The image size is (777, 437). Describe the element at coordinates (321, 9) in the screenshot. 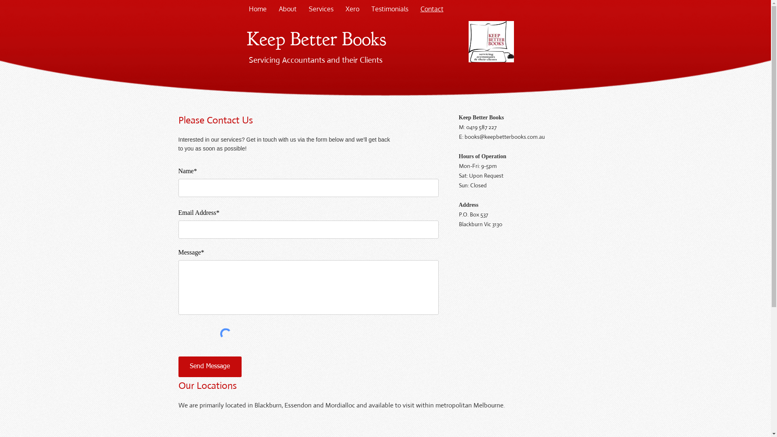

I see `Services` at that location.